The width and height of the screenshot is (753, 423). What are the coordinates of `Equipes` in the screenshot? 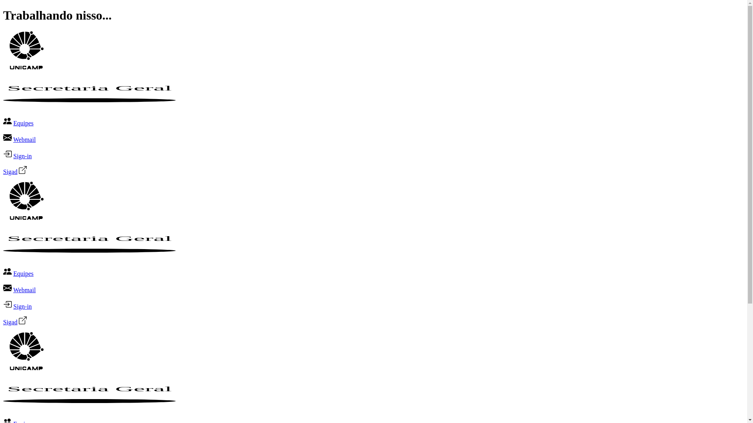 It's located at (24, 273).